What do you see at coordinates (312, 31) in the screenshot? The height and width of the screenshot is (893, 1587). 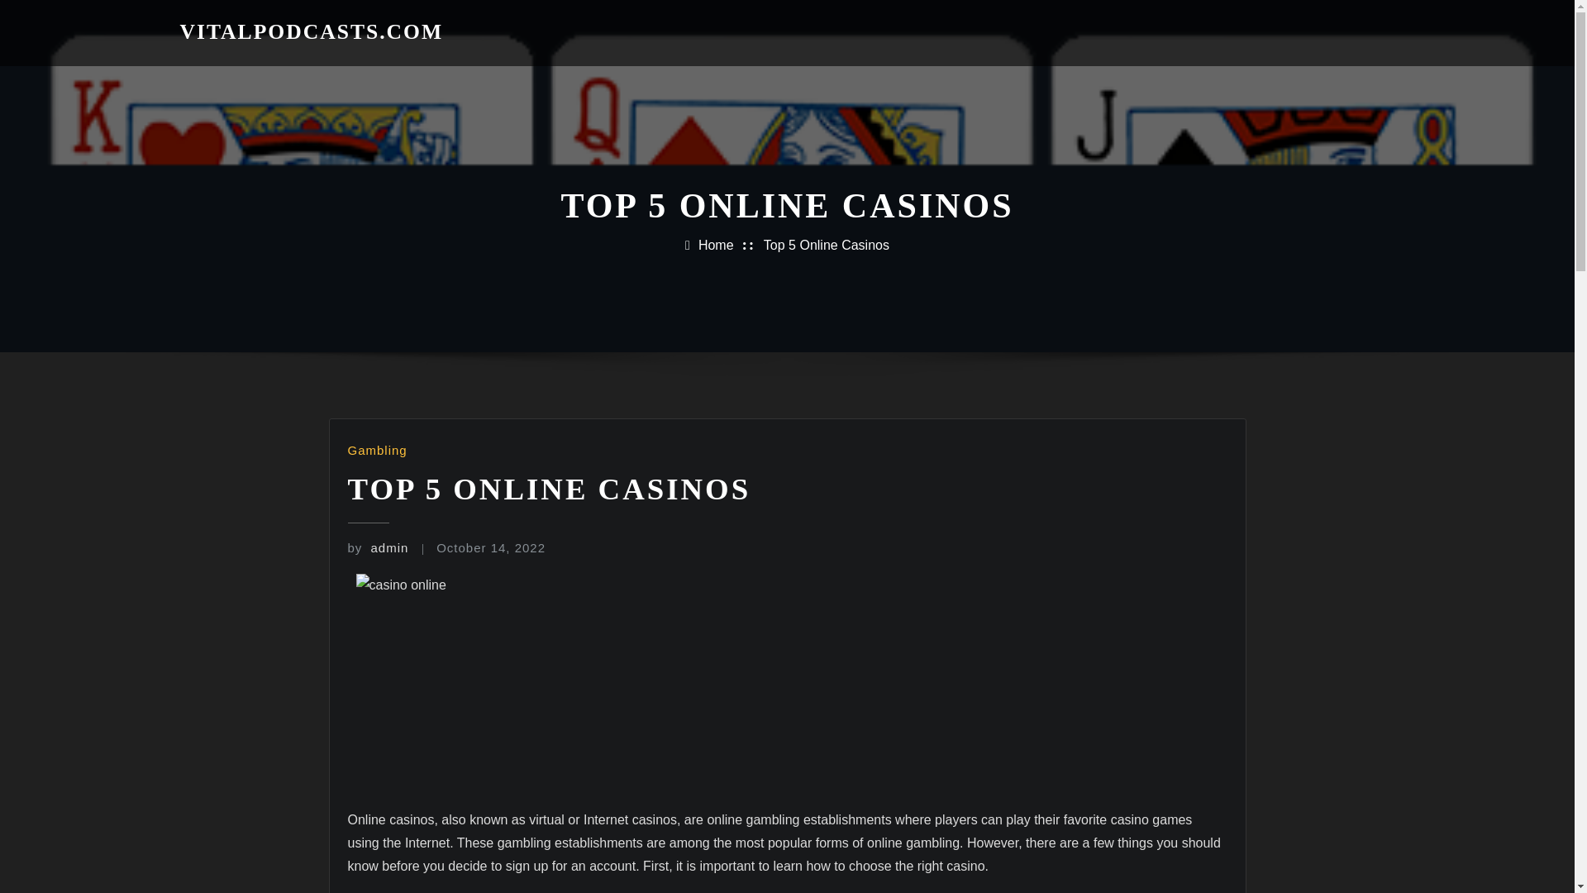 I see `VITALPODCASTS.COM` at bounding box center [312, 31].